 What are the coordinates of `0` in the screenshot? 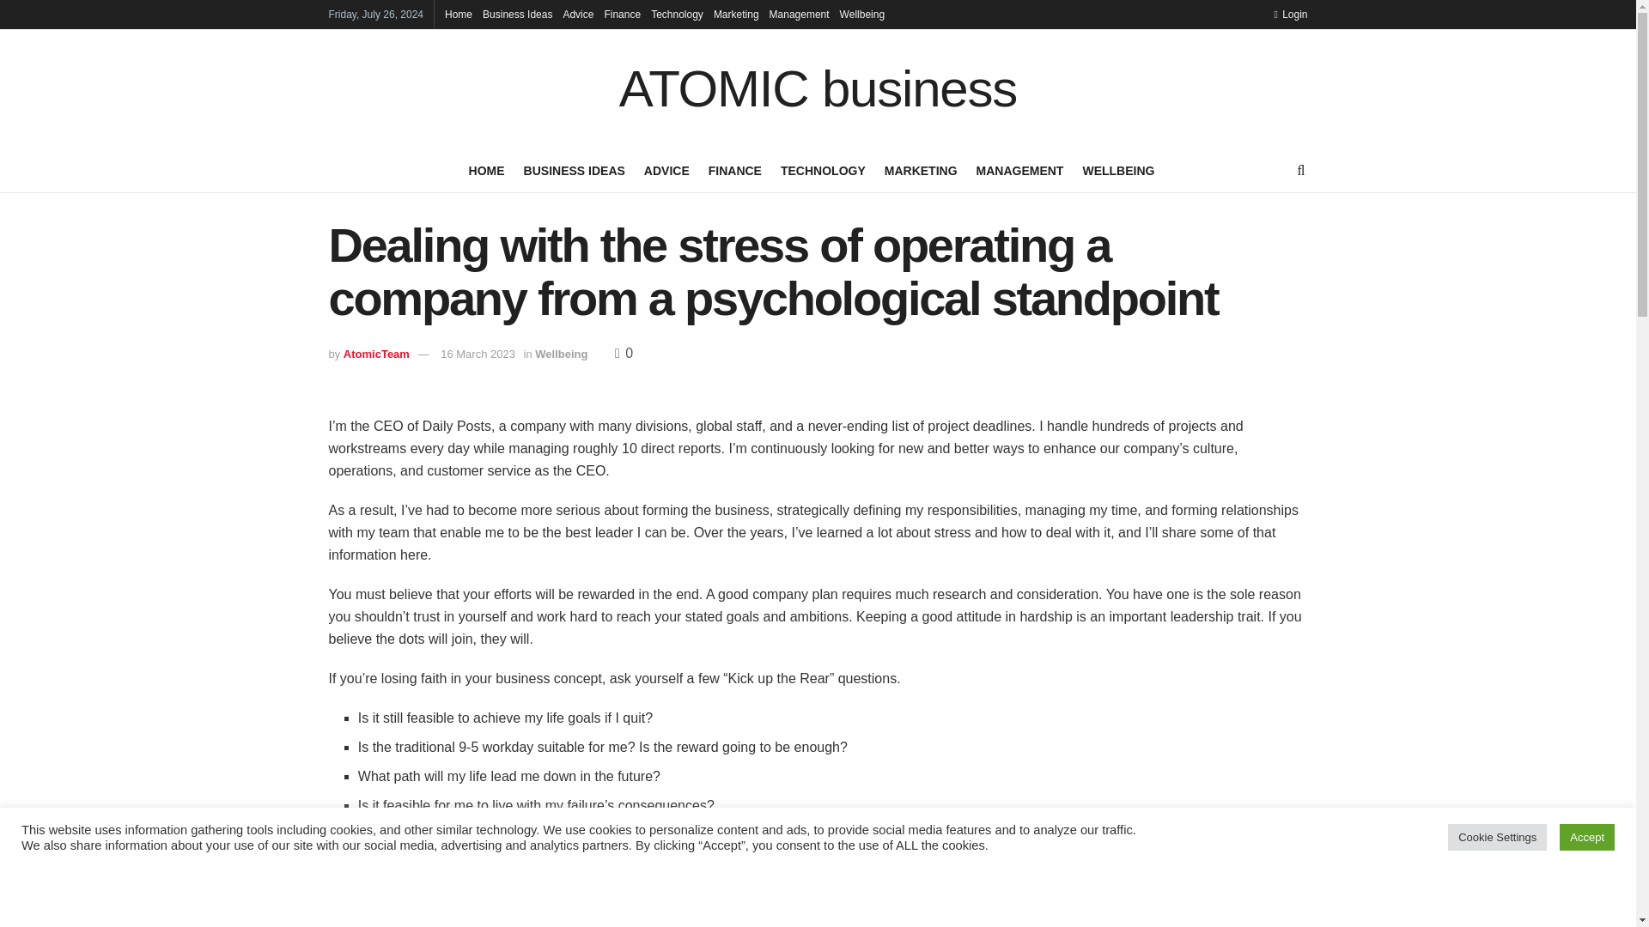 It's located at (624, 353).